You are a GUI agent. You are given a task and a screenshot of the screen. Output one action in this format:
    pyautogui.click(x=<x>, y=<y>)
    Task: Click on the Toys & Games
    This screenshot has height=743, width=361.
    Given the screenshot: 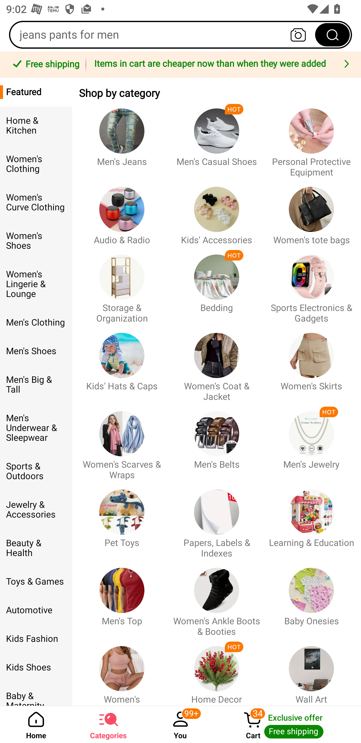 What is the action you would take?
    pyautogui.click(x=36, y=582)
    